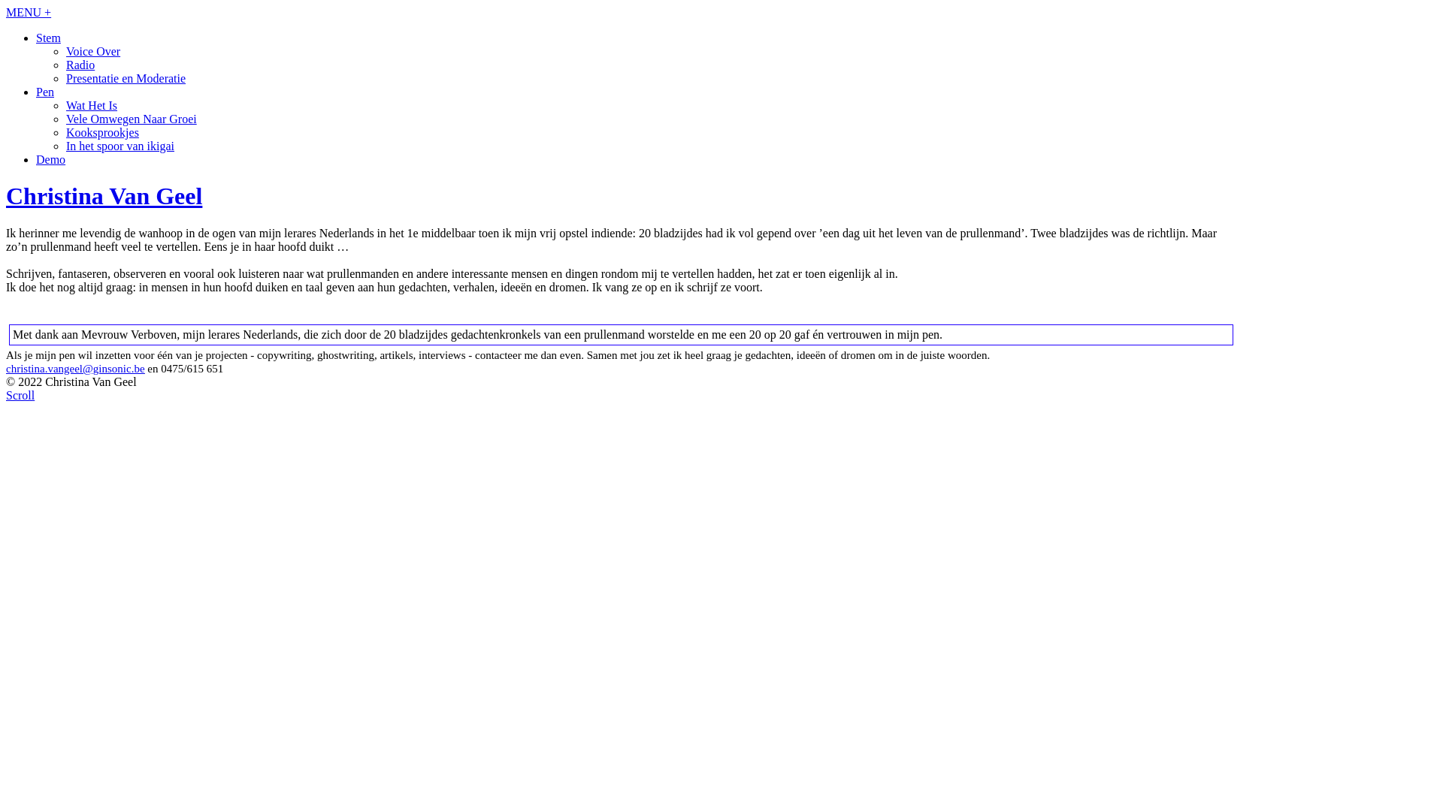  I want to click on Radio, so click(80, 65).